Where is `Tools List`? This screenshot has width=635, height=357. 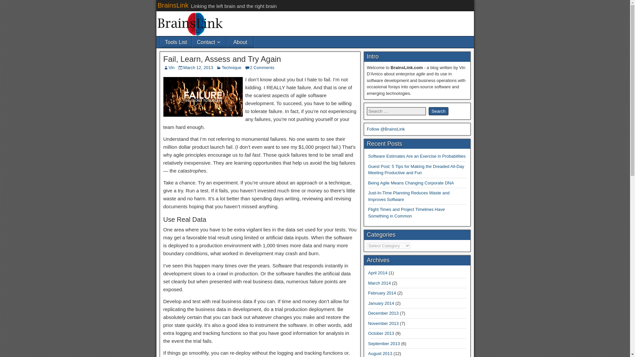
Tools List is located at coordinates (176, 42).